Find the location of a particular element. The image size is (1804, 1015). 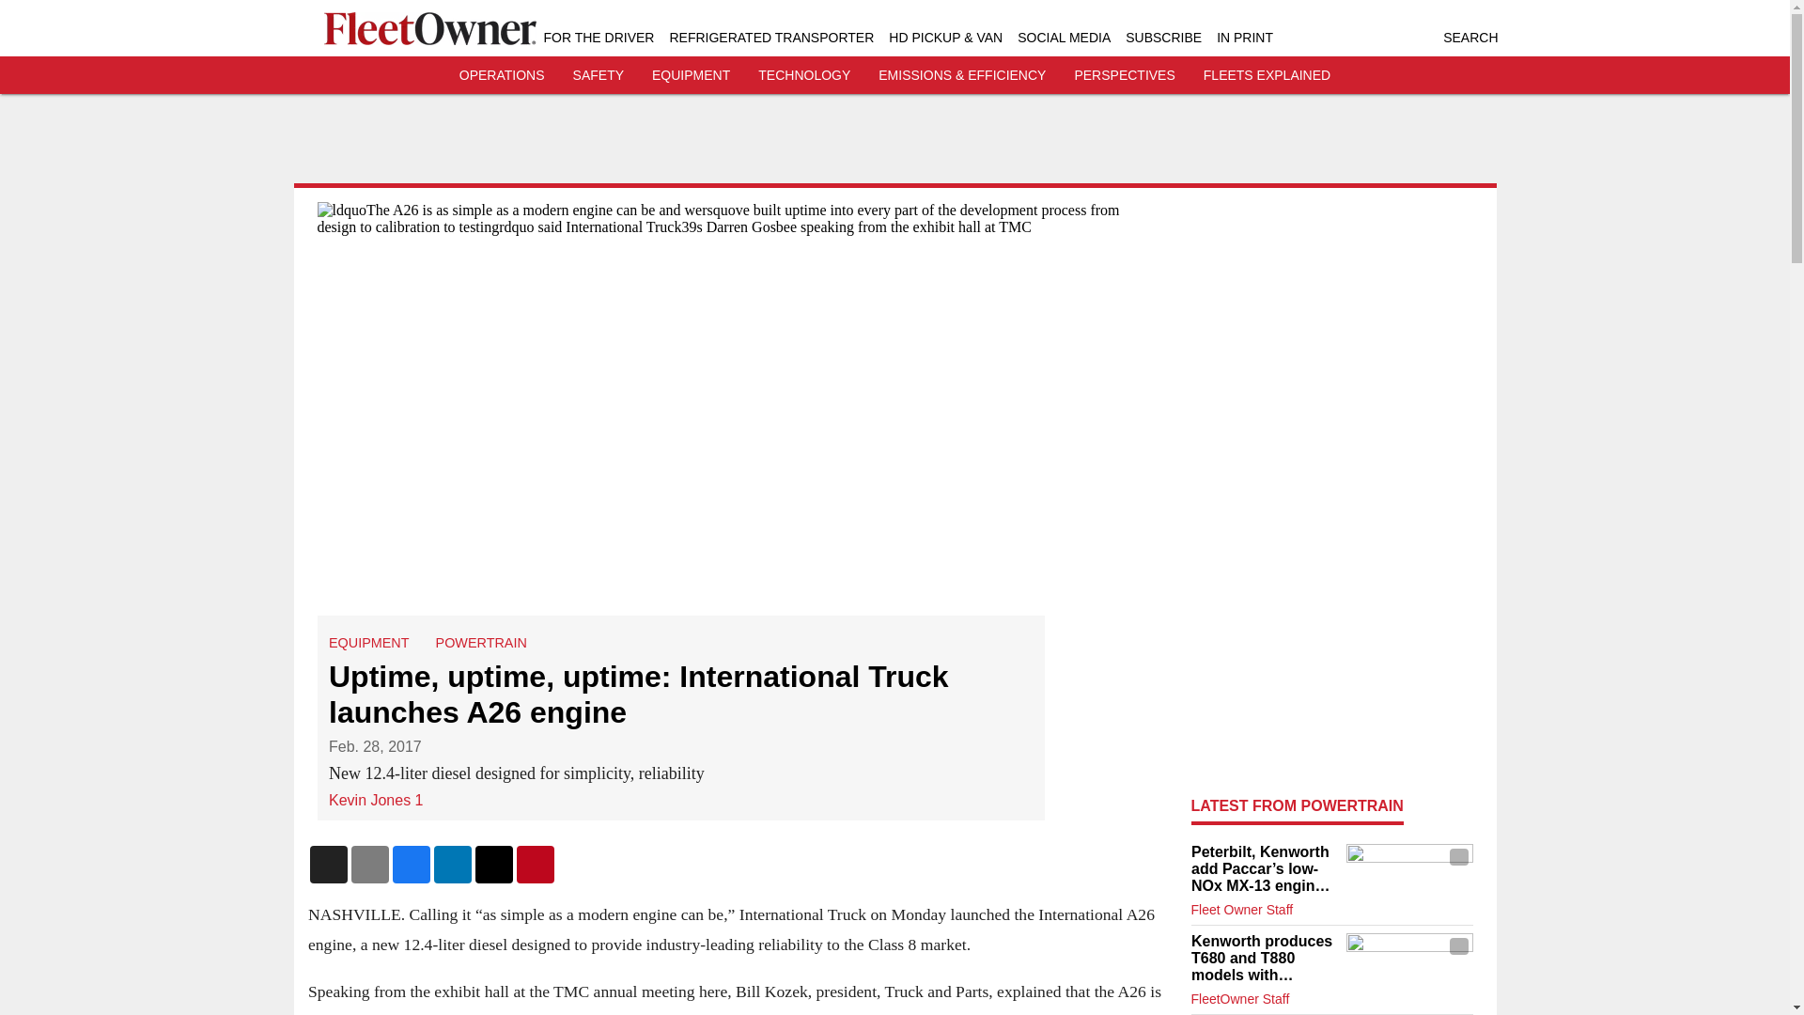

FOR THE DRIVER is located at coordinates (598, 38).